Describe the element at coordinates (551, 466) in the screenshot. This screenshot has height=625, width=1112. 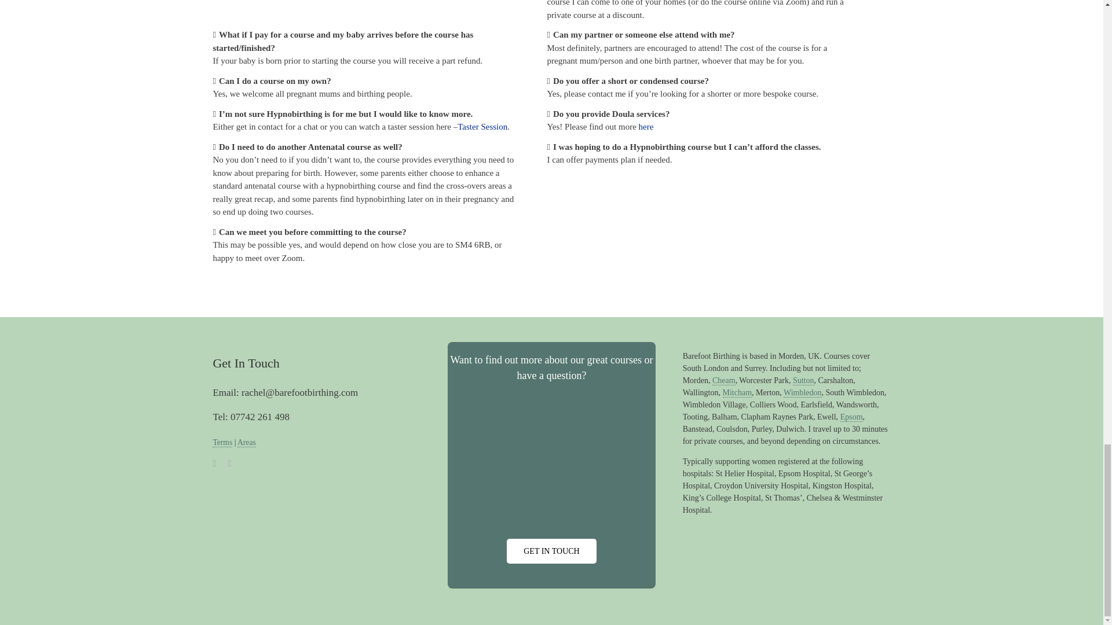
I see `footer-cta` at that location.